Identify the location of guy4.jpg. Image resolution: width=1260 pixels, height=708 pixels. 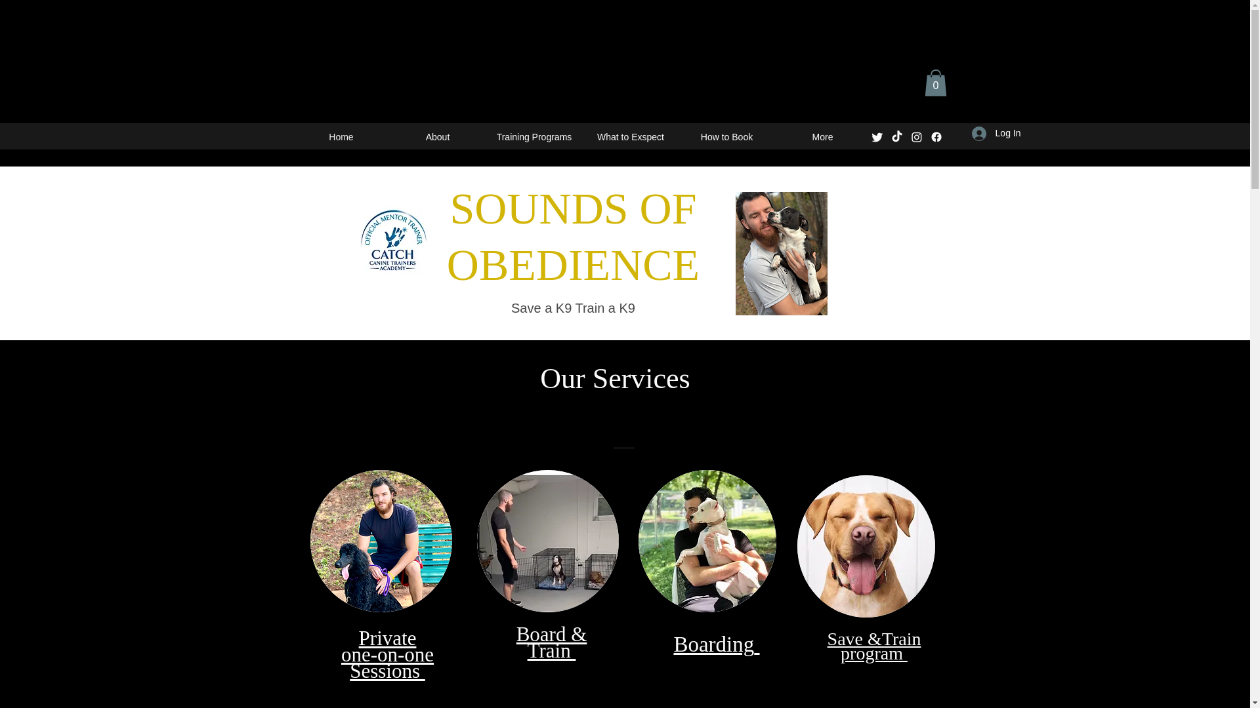
(547, 541).